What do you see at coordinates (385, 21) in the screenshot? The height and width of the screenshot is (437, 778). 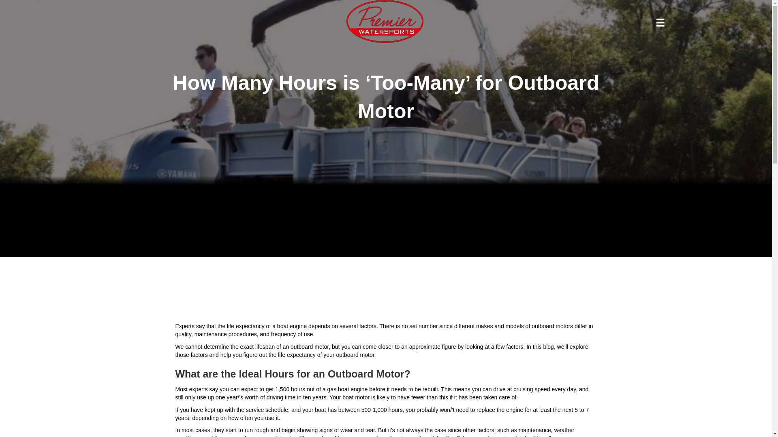 I see `Premier Watersports Logo Red` at bounding box center [385, 21].